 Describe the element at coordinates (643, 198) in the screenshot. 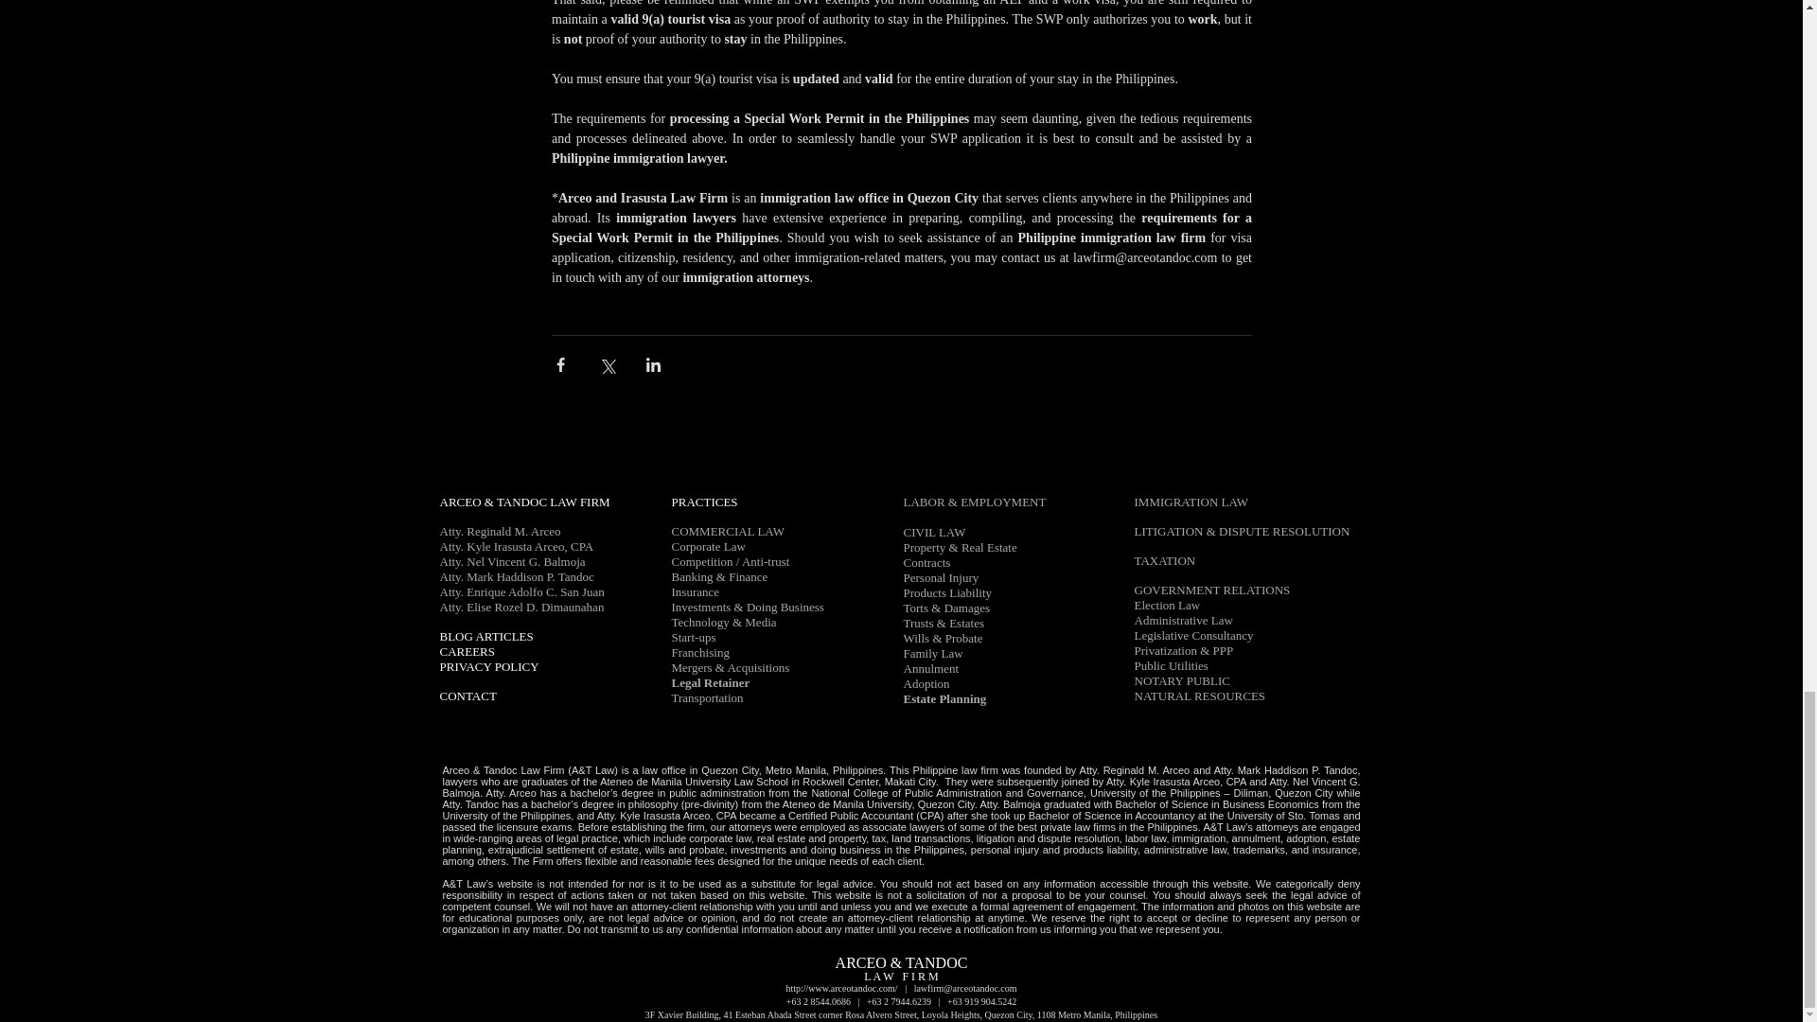

I see `Arceo and Irasusta Law Firm` at that location.